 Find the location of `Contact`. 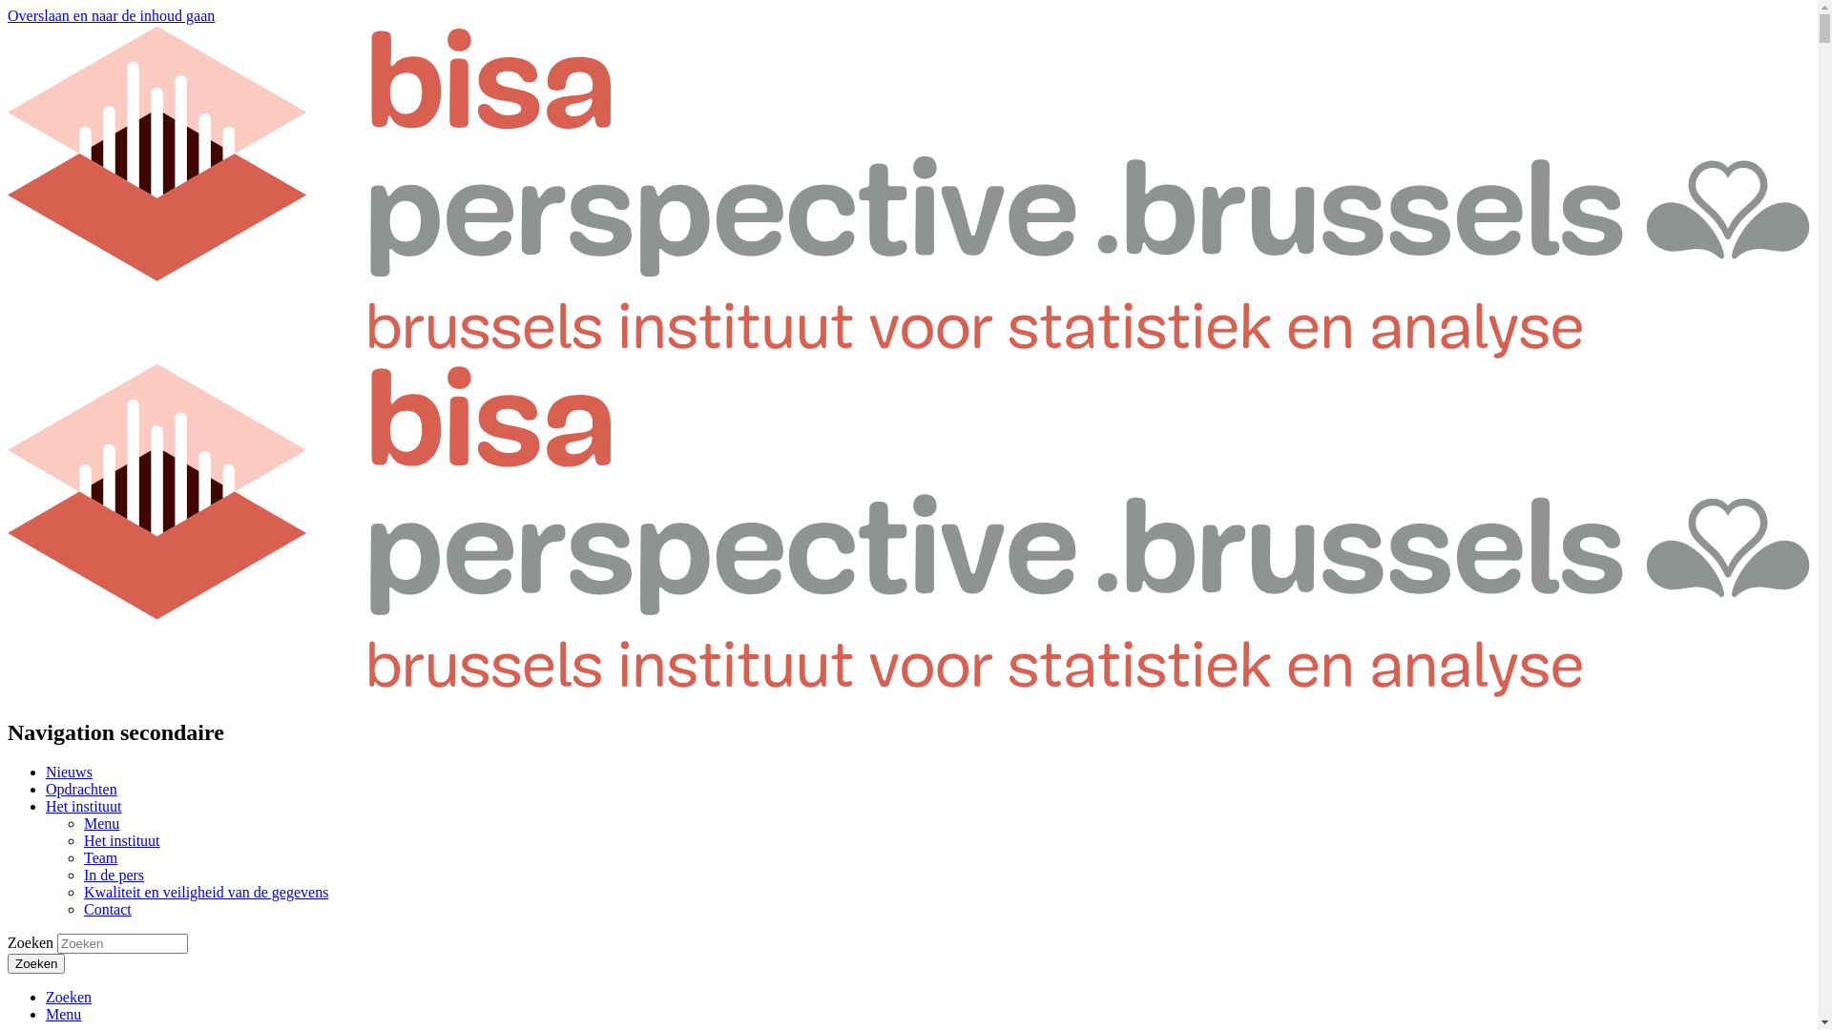

Contact is located at coordinates (108, 910).